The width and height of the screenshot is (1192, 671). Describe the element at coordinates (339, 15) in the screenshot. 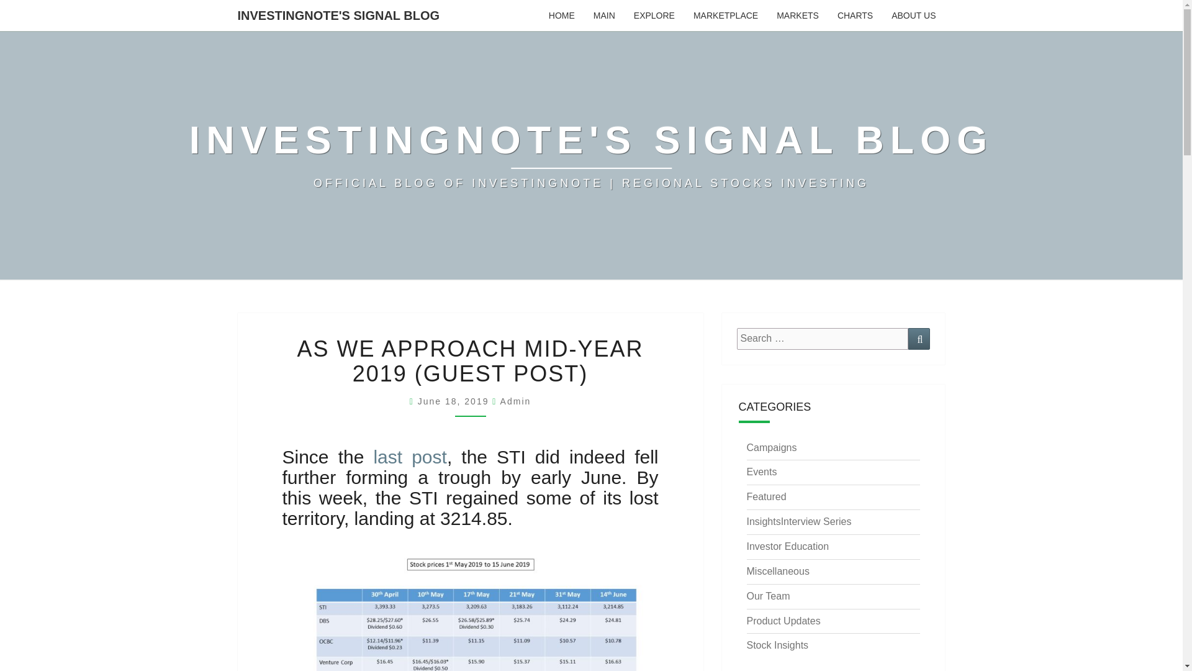

I see `INVESTINGNOTE'S SIGNAL BLOG` at that location.